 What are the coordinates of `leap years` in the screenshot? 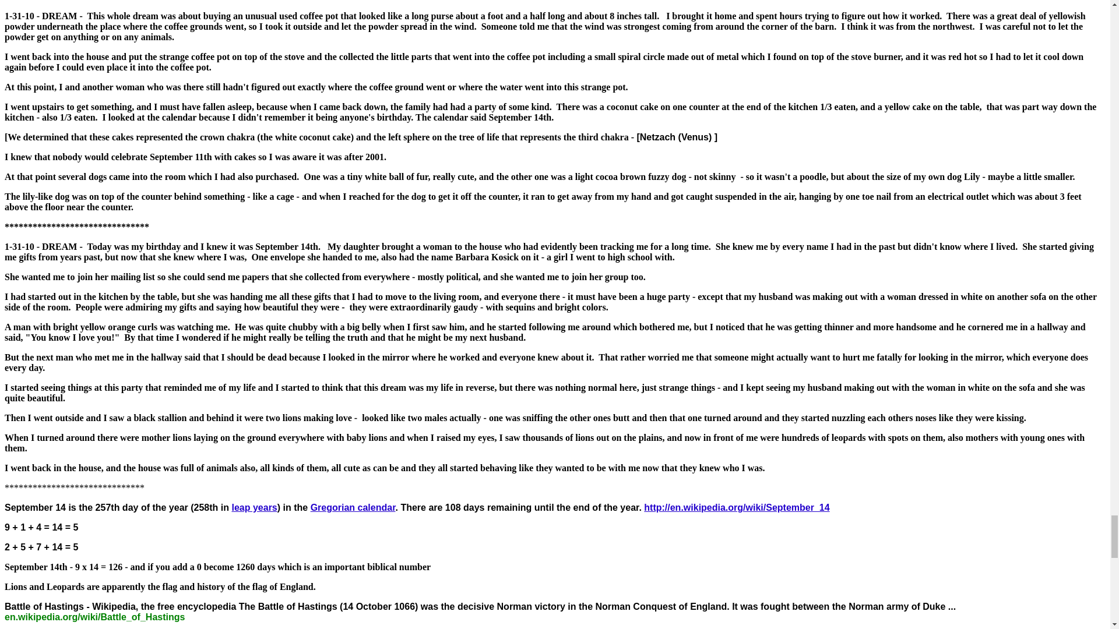 It's located at (254, 507).